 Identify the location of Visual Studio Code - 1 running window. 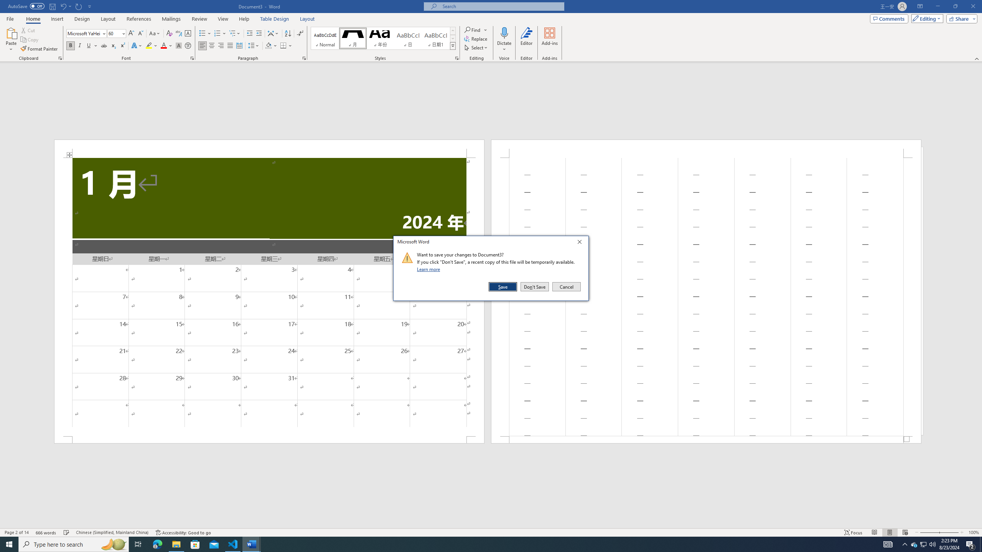
(233, 544).